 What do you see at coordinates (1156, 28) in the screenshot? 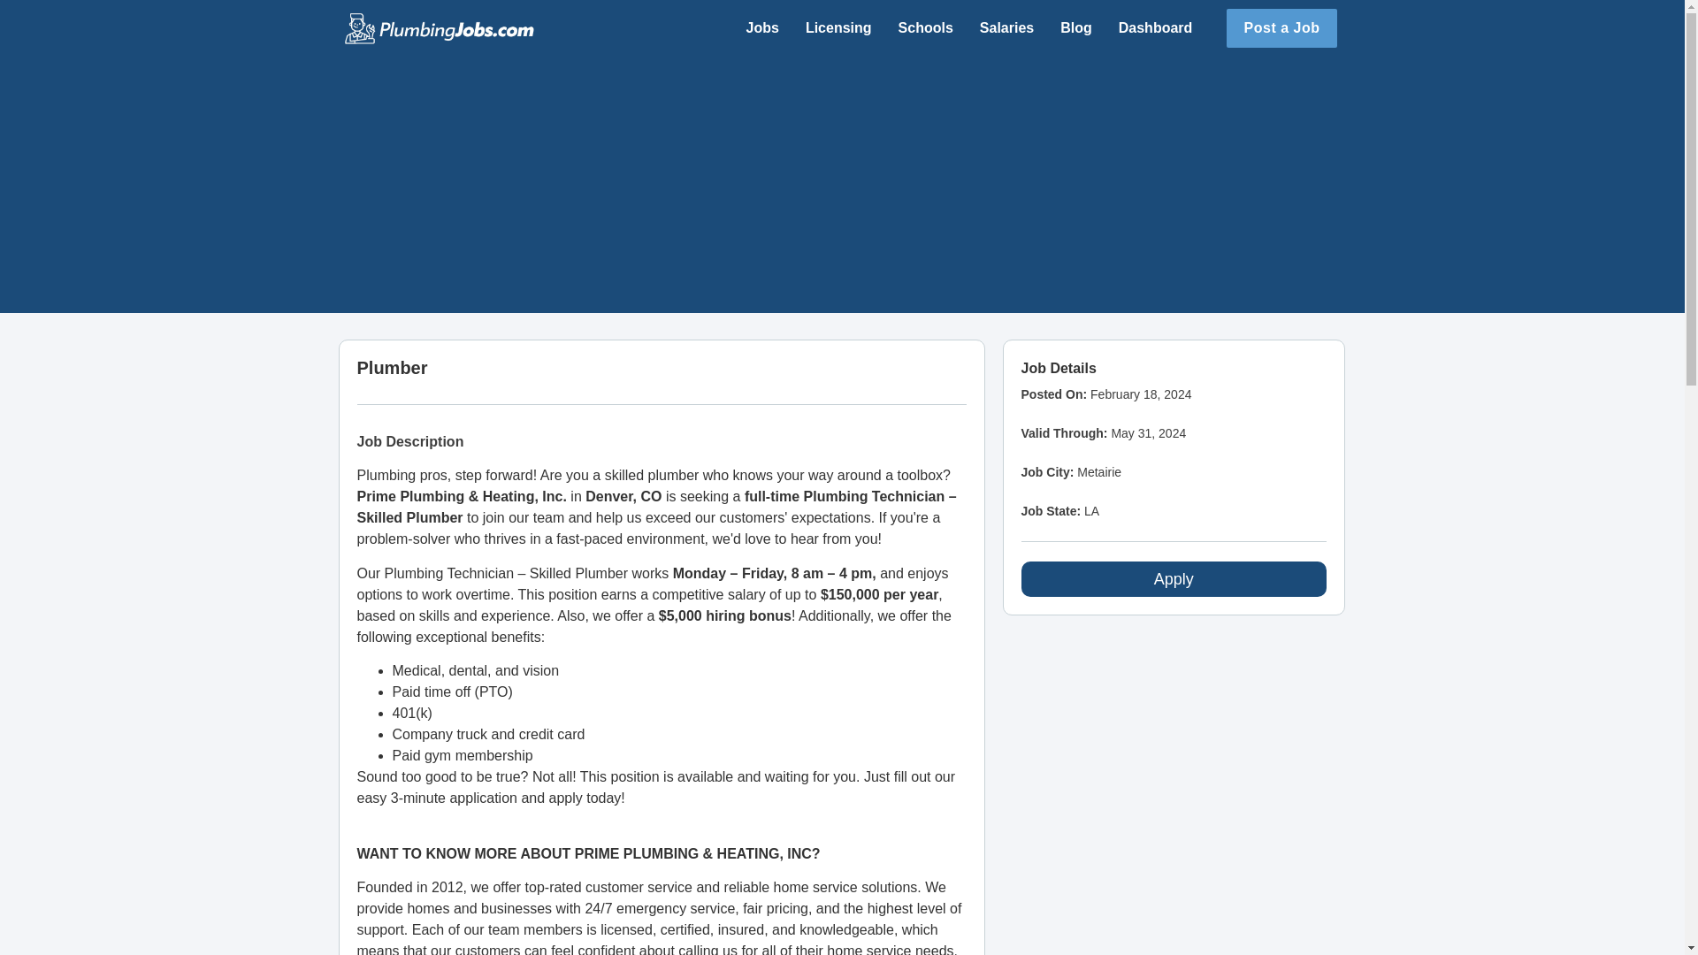
I see `Dashboard` at bounding box center [1156, 28].